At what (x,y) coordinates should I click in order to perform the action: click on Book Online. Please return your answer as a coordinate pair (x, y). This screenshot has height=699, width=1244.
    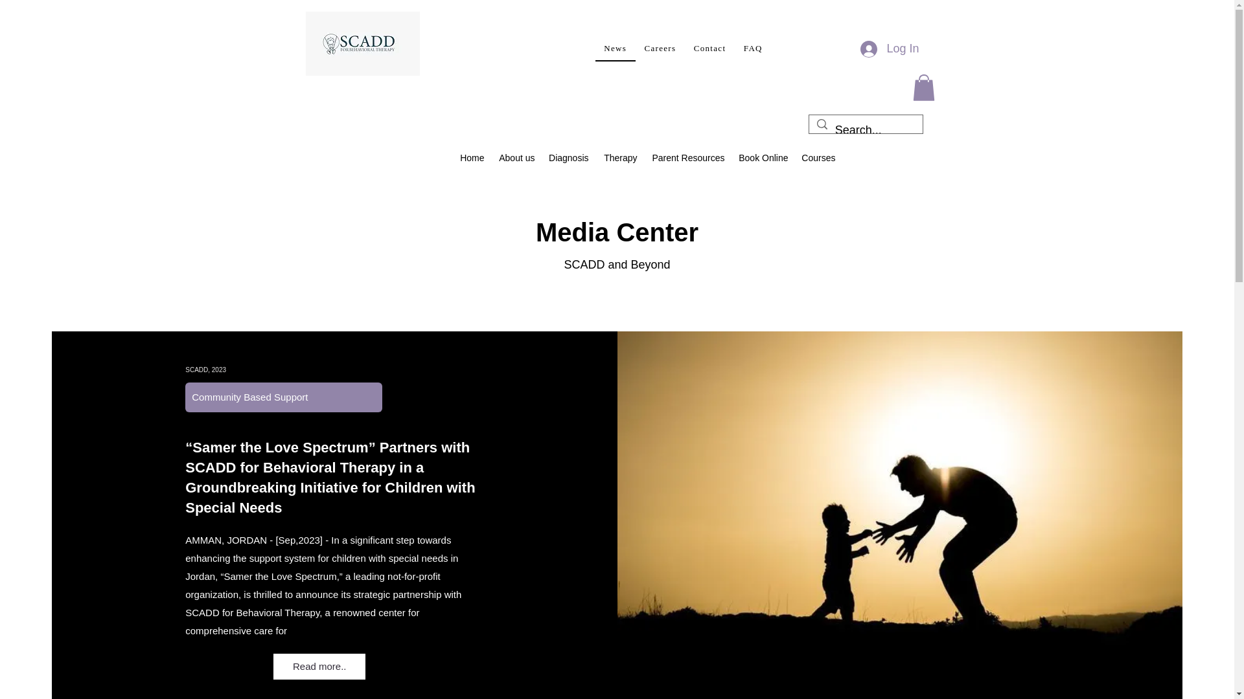
    Looking at the image, I should click on (763, 158).